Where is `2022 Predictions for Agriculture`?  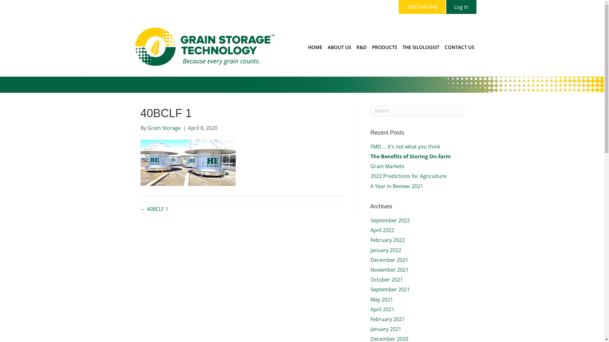
2022 Predictions for Agriculture is located at coordinates (409, 176).